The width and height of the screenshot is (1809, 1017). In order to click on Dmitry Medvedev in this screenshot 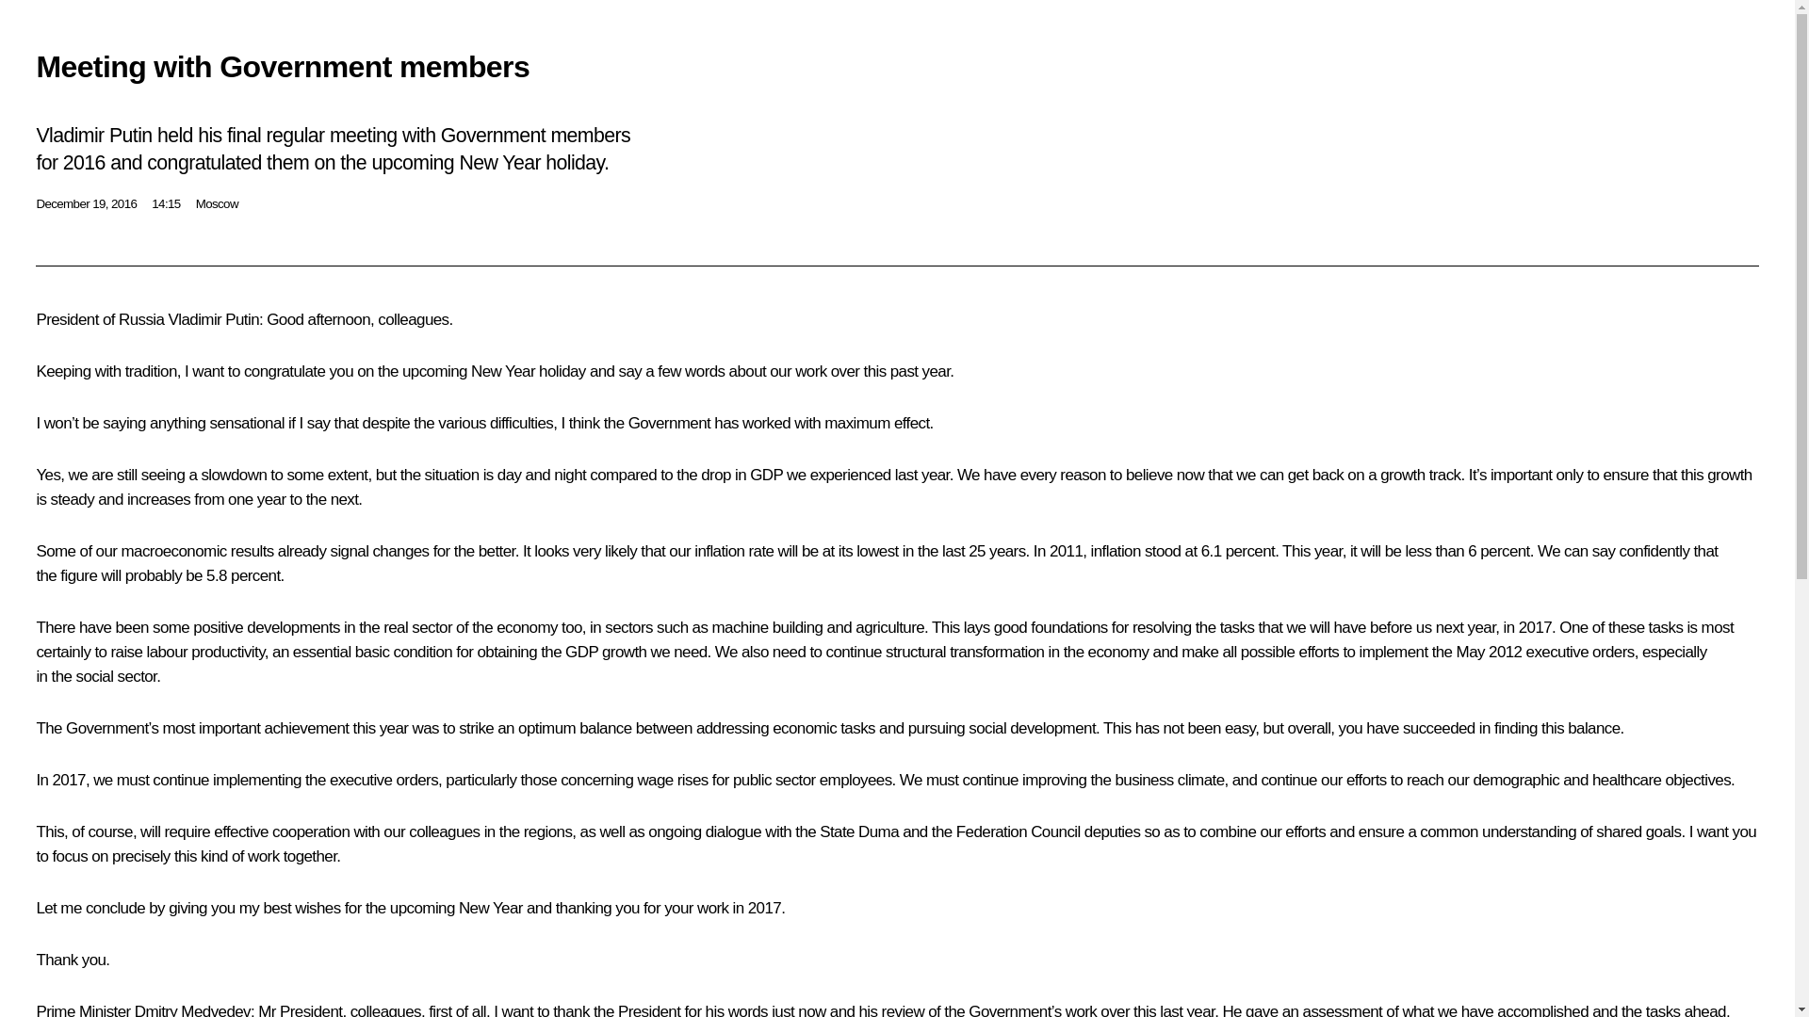, I will do `click(192, 1009)`.